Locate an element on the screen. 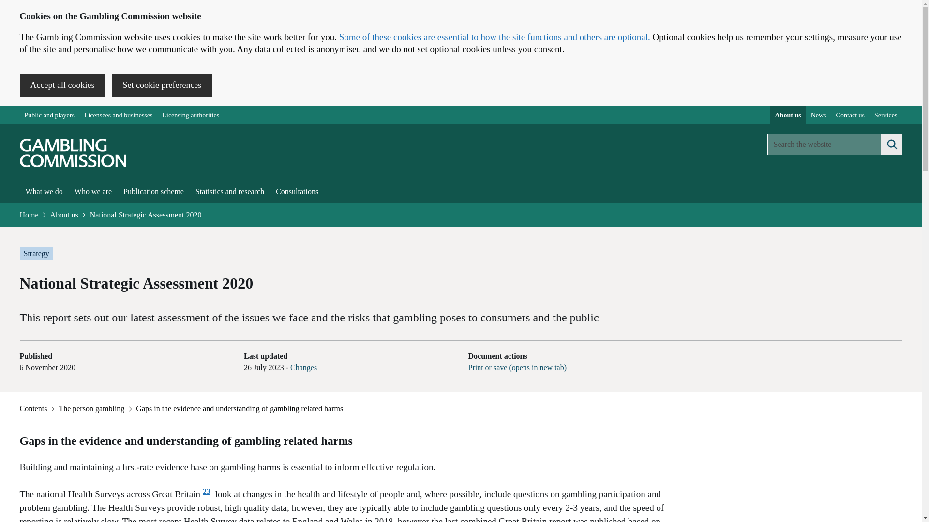 The image size is (929, 522). Services is located at coordinates (885, 115).